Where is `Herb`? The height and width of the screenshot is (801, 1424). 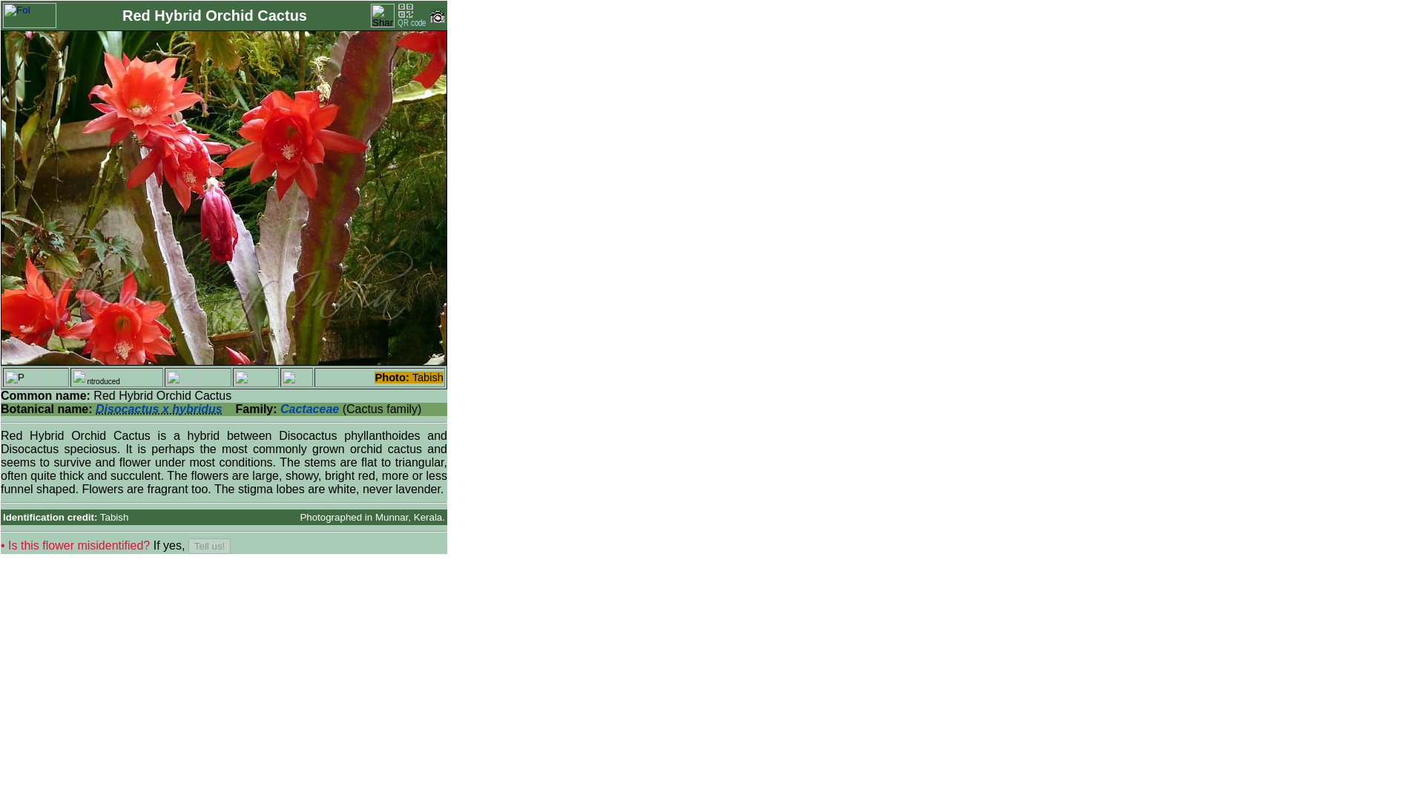
Herb is located at coordinates (182, 377).